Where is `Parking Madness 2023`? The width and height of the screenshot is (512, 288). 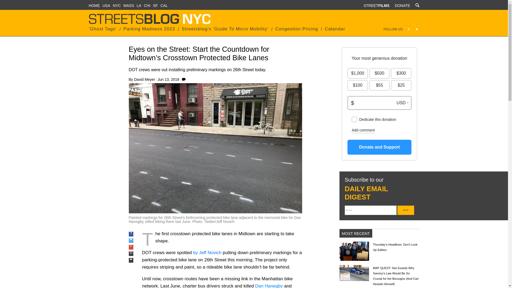
Parking Madness 2023 is located at coordinates (149, 29).